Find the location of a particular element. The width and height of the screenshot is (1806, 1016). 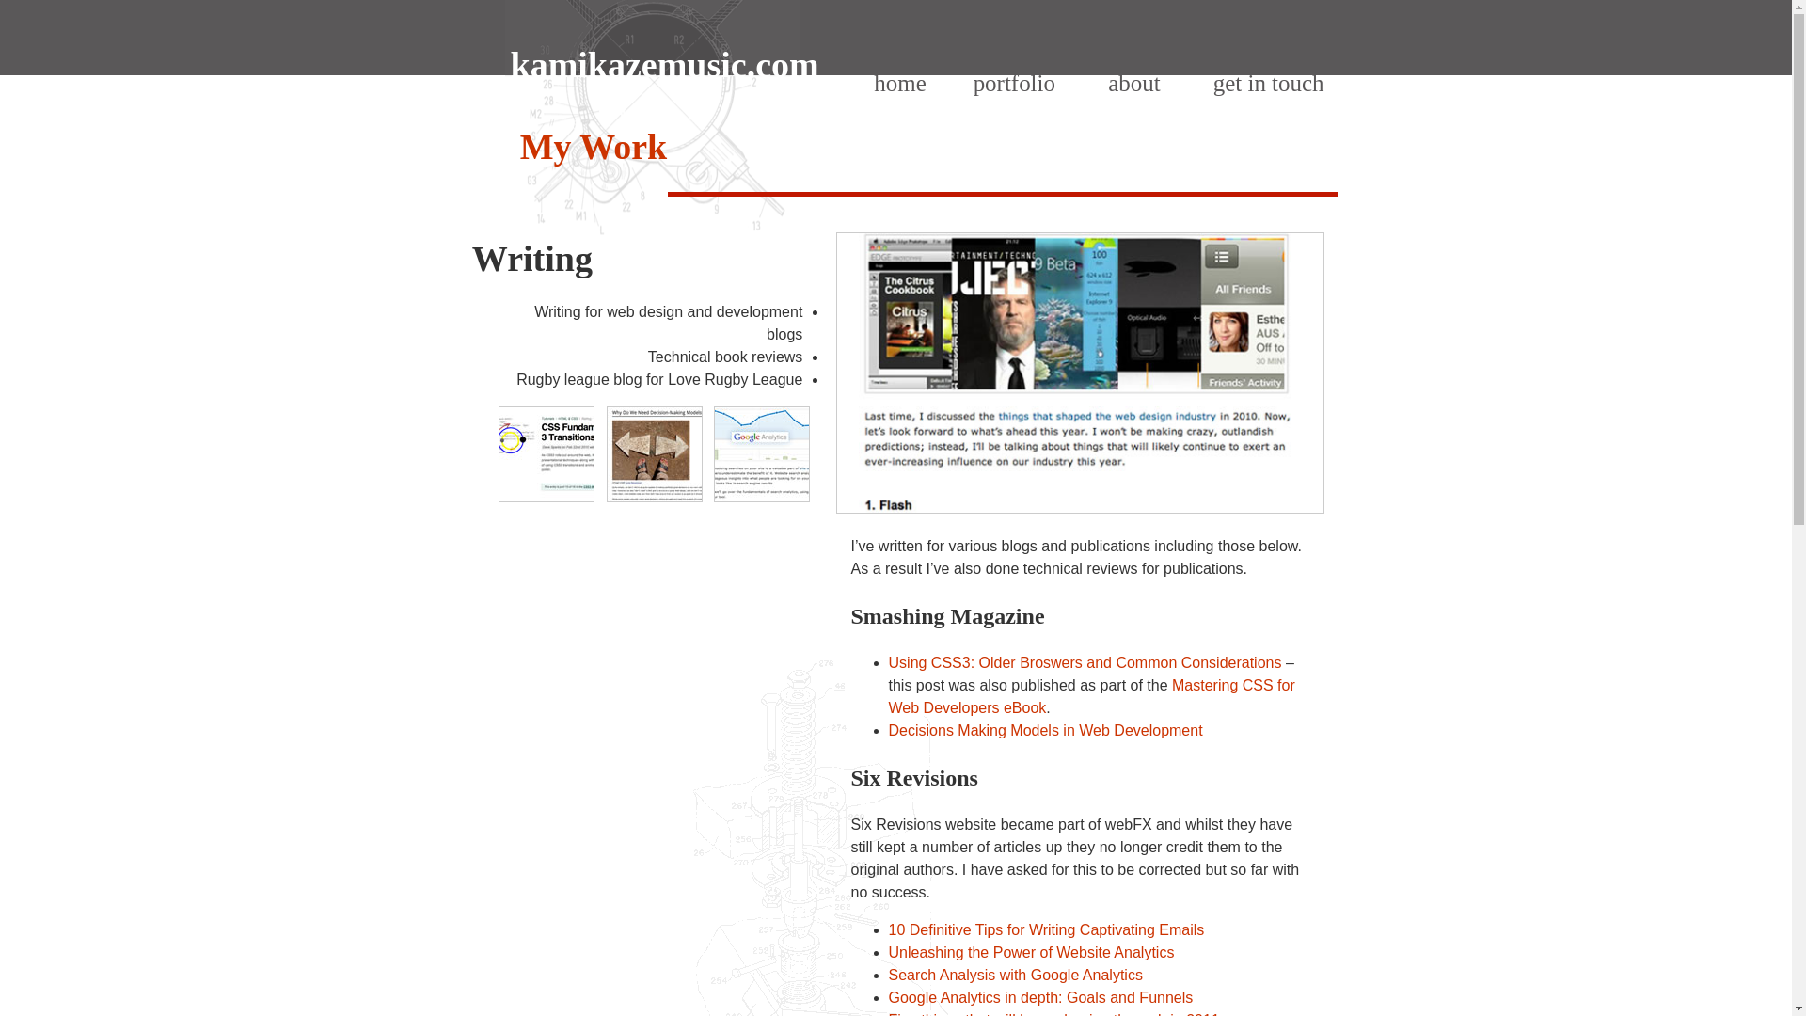

portfolio is located at coordinates (1014, 83).